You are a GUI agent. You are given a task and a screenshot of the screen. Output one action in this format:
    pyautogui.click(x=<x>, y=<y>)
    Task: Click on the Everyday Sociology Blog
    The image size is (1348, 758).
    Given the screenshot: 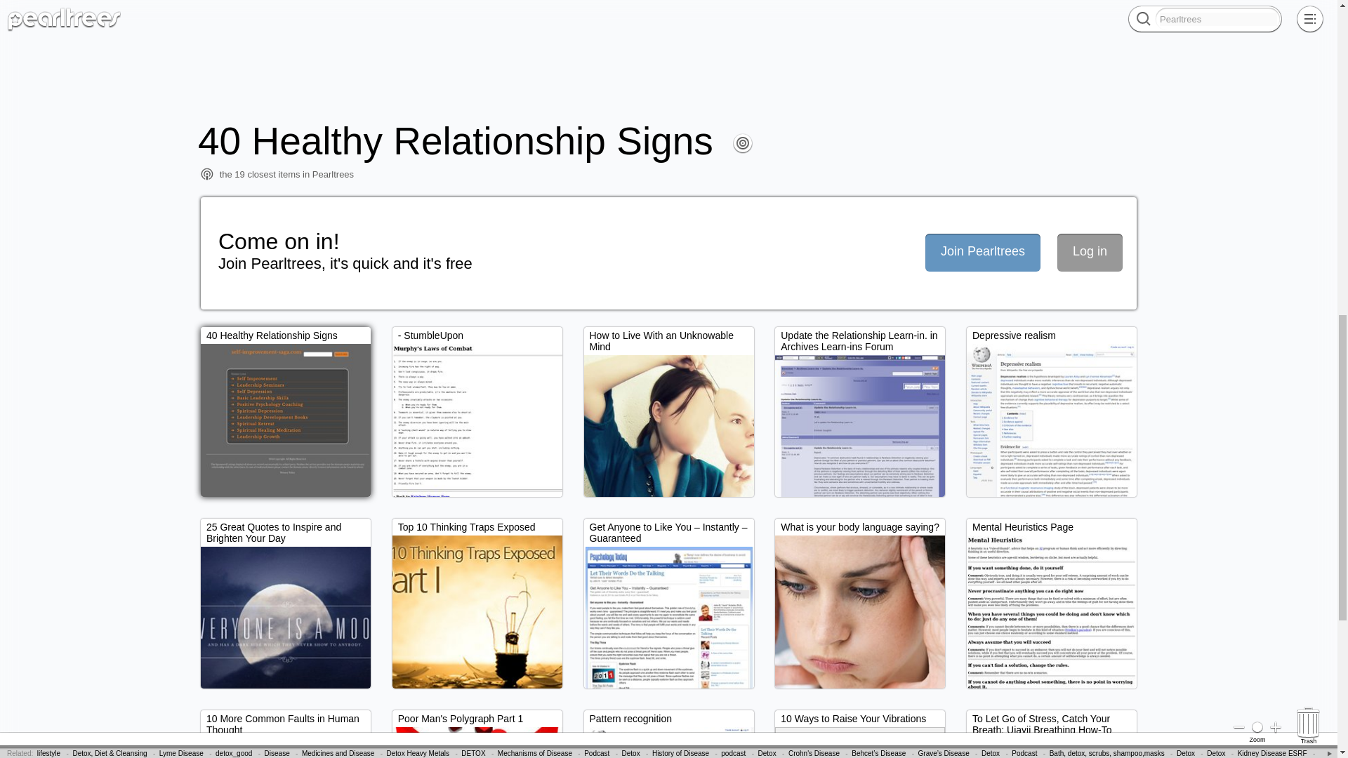 What is the action you would take?
    pyautogui.click(x=110, y=19)
    